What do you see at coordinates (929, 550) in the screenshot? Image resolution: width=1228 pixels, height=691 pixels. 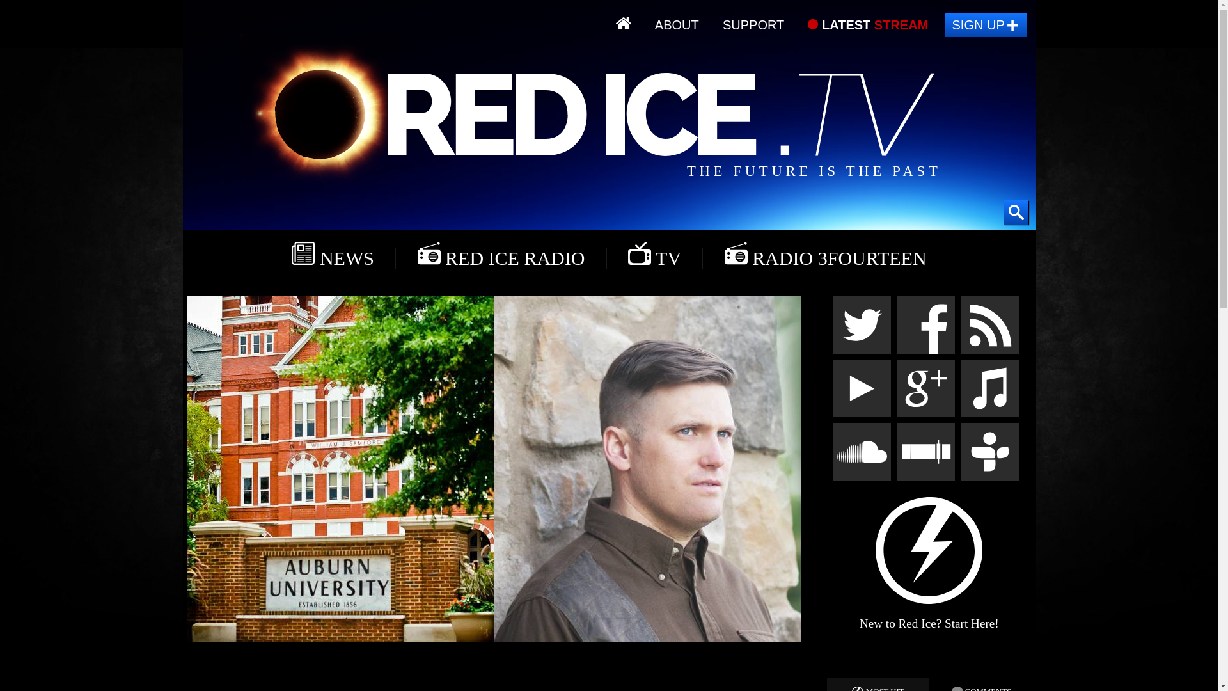 I see `New to Red Ice? Start Here!` at bounding box center [929, 550].